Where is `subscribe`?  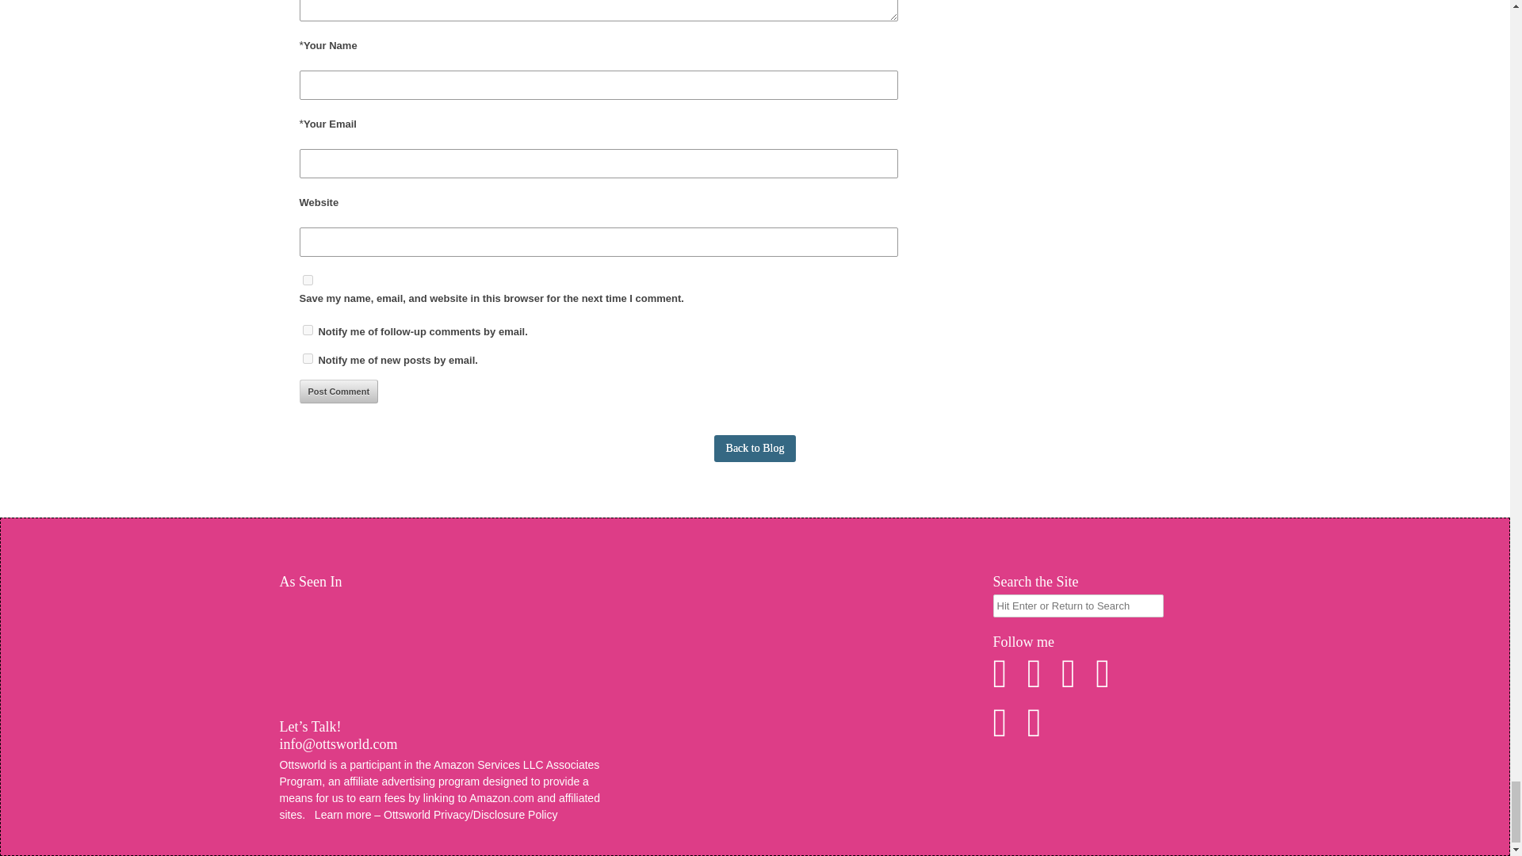 subscribe is located at coordinates (308, 358).